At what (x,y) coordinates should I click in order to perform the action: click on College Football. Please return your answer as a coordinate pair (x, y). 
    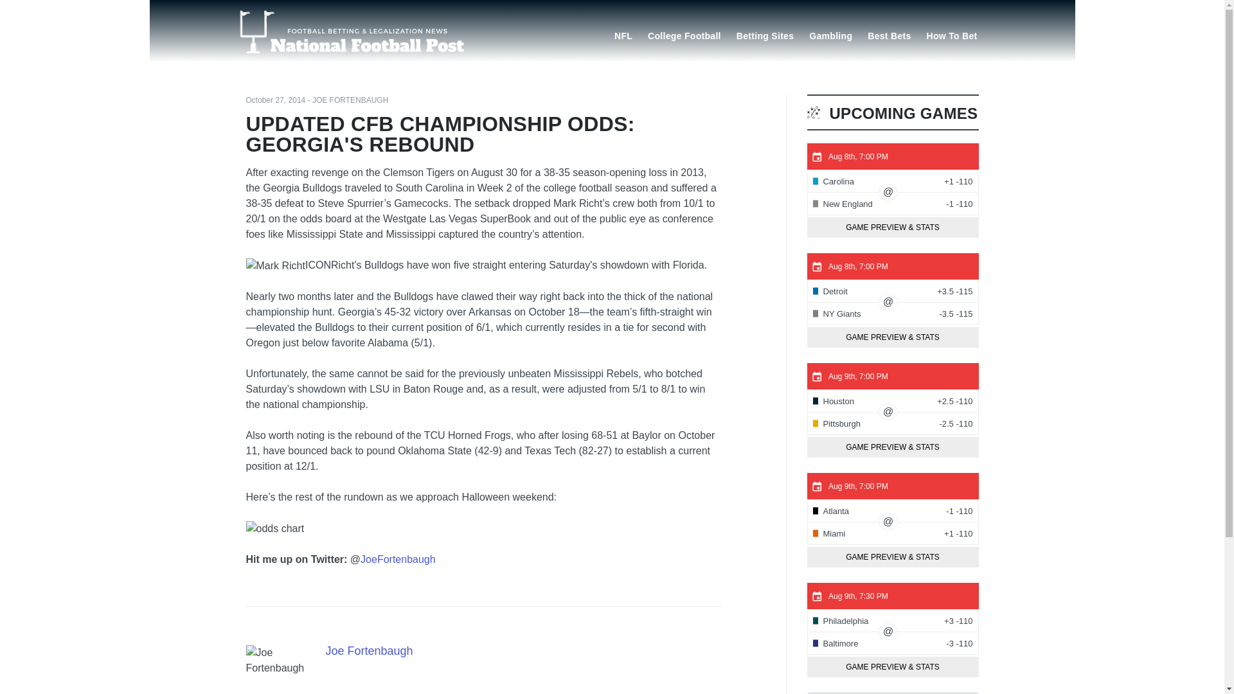
    Looking at the image, I should click on (684, 35).